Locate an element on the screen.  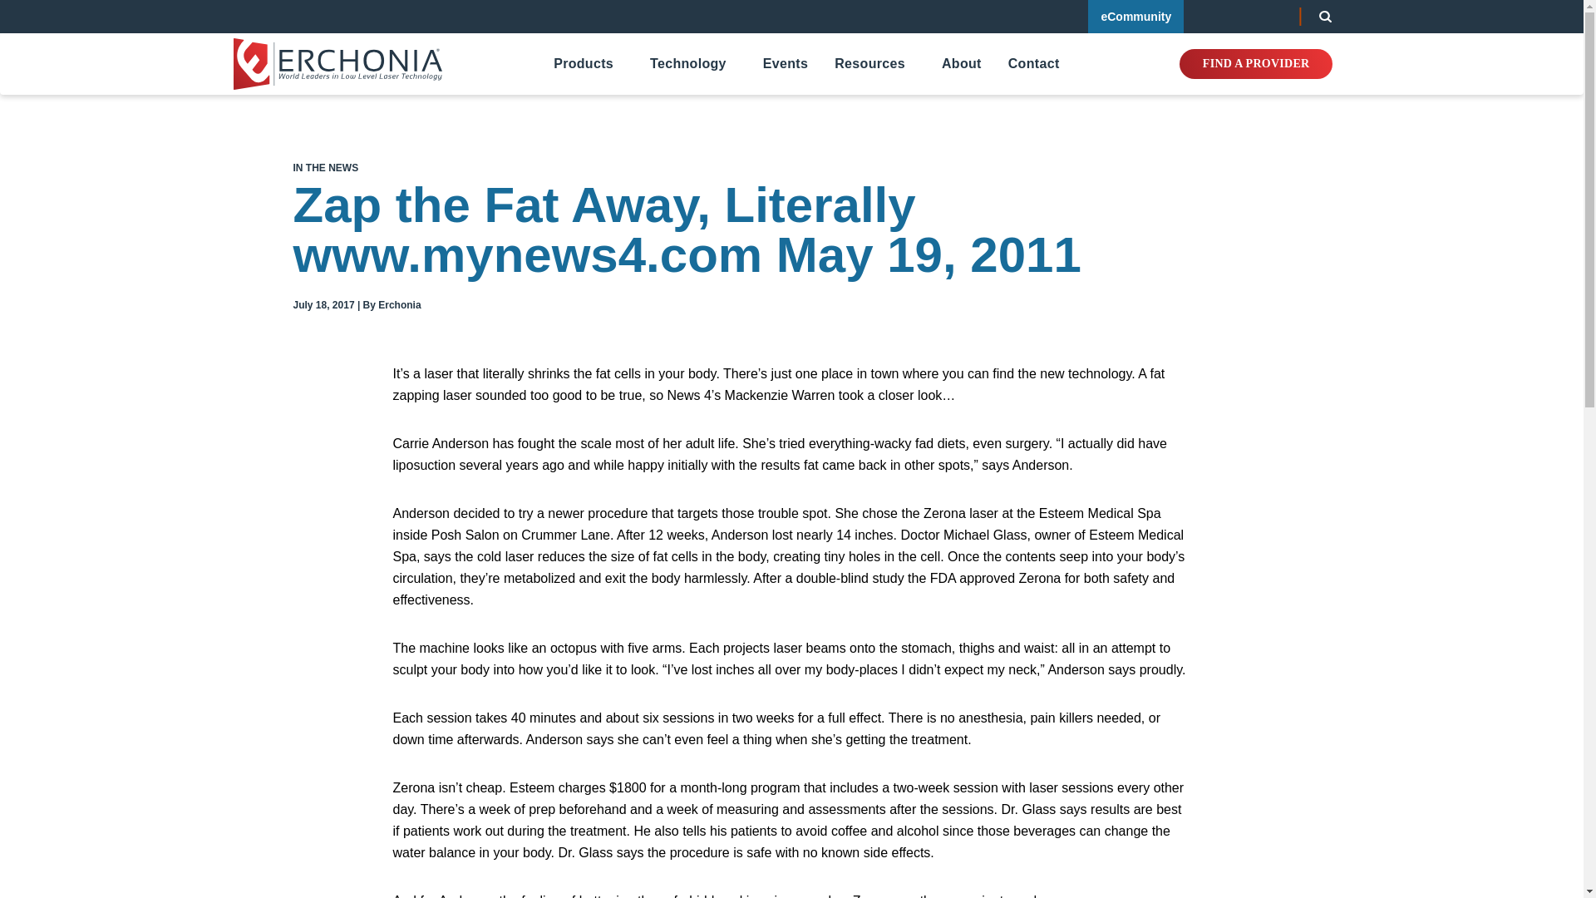
About is located at coordinates (961, 63).